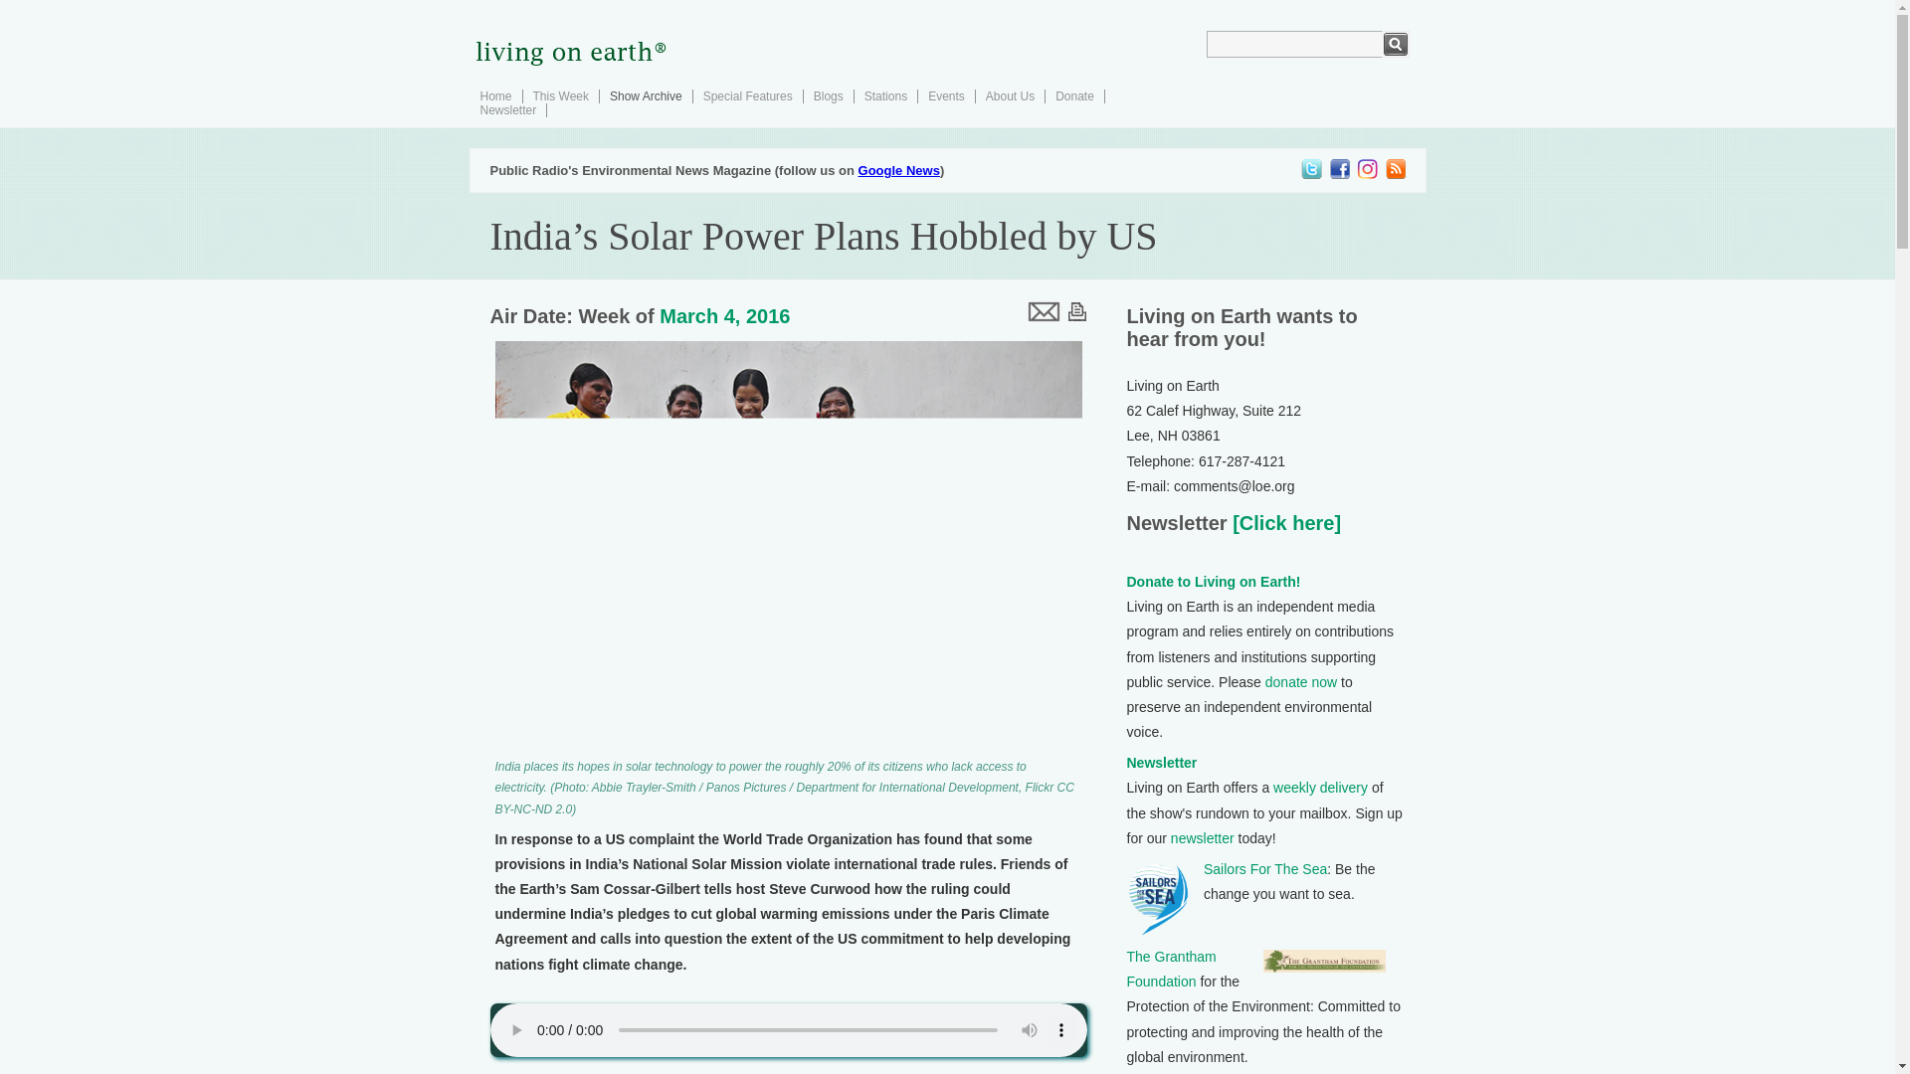 This screenshot has height=1074, width=1910. What do you see at coordinates (495, 95) in the screenshot?
I see `Home` at bounding box center [495, 95].